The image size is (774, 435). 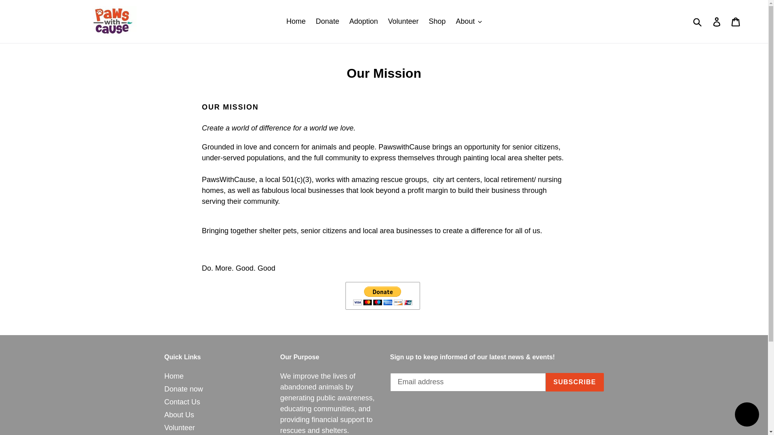 I want to click on Donate, so click(x=327, y=21).